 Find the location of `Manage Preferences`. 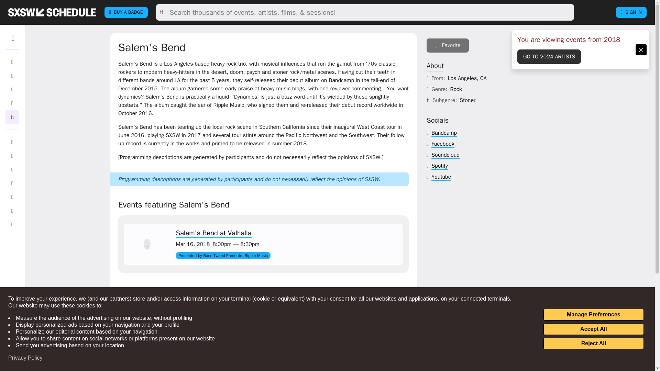

Manage Preferences is located at coordinates (593, 315).